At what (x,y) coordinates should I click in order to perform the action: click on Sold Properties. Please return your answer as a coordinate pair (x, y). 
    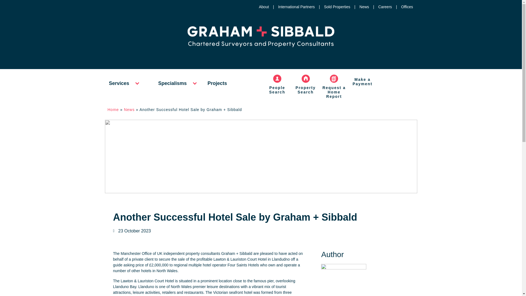
    Looking at the image, I should click on (335, 7).